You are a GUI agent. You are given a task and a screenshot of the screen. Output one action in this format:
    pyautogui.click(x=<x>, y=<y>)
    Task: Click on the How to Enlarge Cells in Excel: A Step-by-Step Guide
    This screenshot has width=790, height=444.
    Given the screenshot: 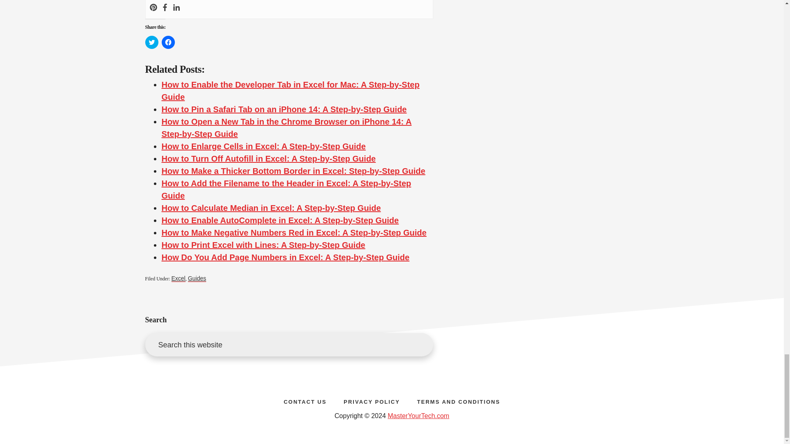 What is the action you would take?
    pyautogui.click(x=263, y=146)
    